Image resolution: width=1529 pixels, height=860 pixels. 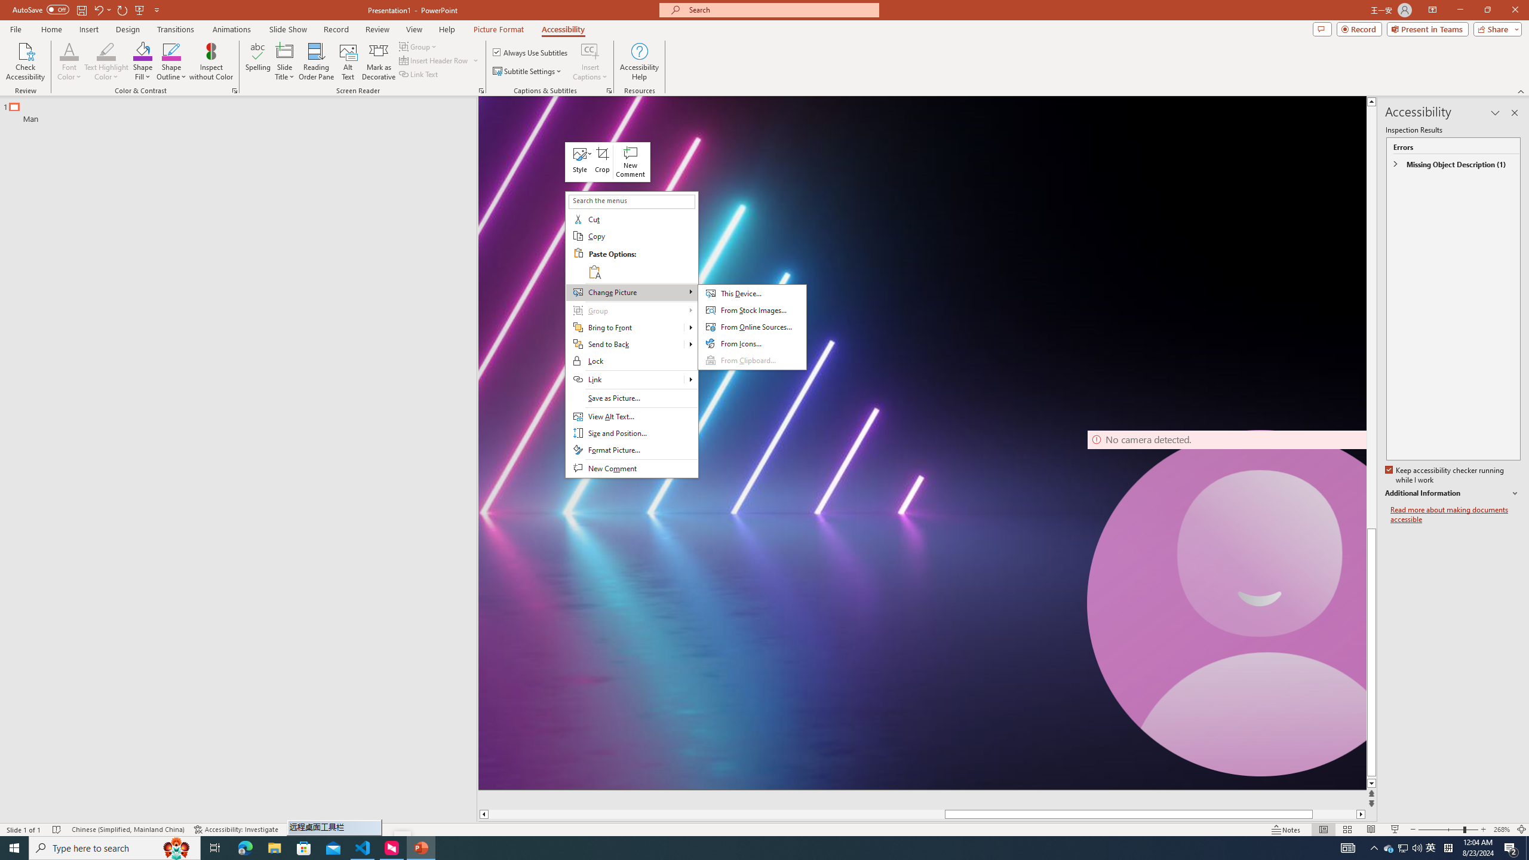 What do you see at coordinates (631, 434) in the screenshot?
I see `Size and Position...` at bounding box center [631, 434].